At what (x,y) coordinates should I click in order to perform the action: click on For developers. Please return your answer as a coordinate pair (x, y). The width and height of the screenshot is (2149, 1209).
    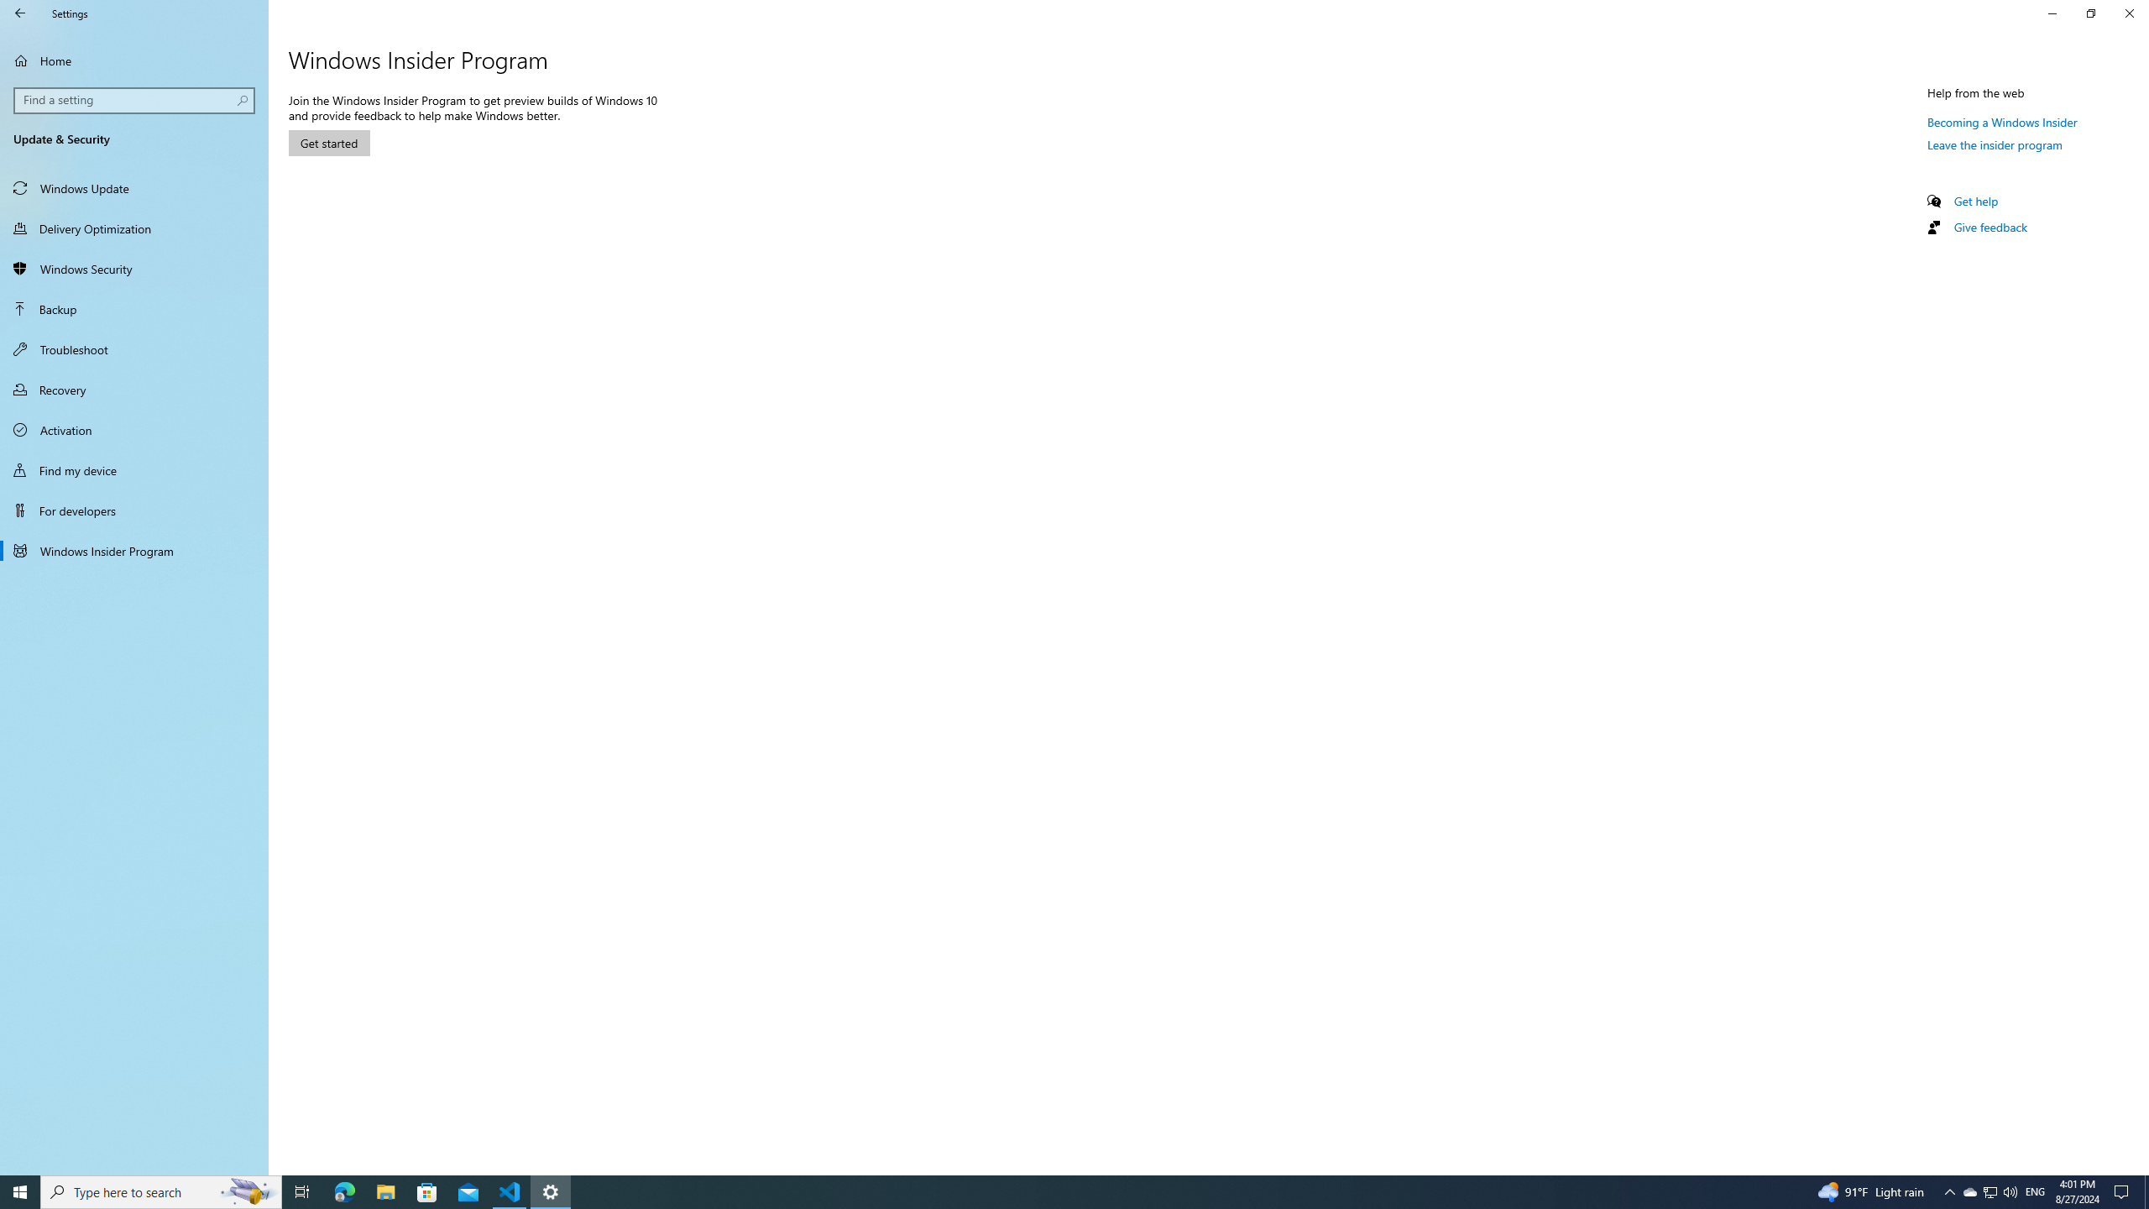
    Looking at the image, I should click on (134, 510).